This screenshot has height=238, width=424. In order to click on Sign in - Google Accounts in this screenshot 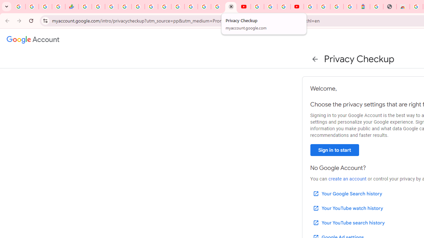, I will do `click(324, 7)`.